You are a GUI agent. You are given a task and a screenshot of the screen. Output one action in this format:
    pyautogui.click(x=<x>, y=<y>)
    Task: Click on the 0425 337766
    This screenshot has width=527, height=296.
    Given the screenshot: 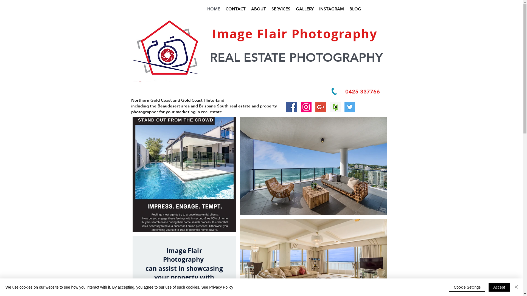 What is the action you would take?
    pyautogui.click(x=363, y=92)
    